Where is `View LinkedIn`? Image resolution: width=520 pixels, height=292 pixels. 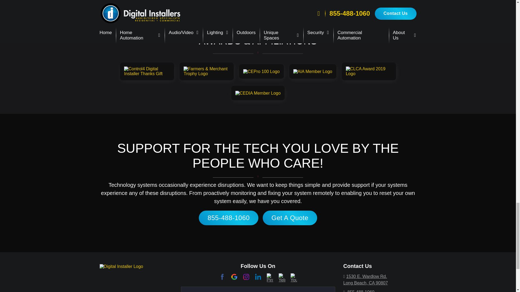
View LinkedIn is located at coordinates (258, 276).